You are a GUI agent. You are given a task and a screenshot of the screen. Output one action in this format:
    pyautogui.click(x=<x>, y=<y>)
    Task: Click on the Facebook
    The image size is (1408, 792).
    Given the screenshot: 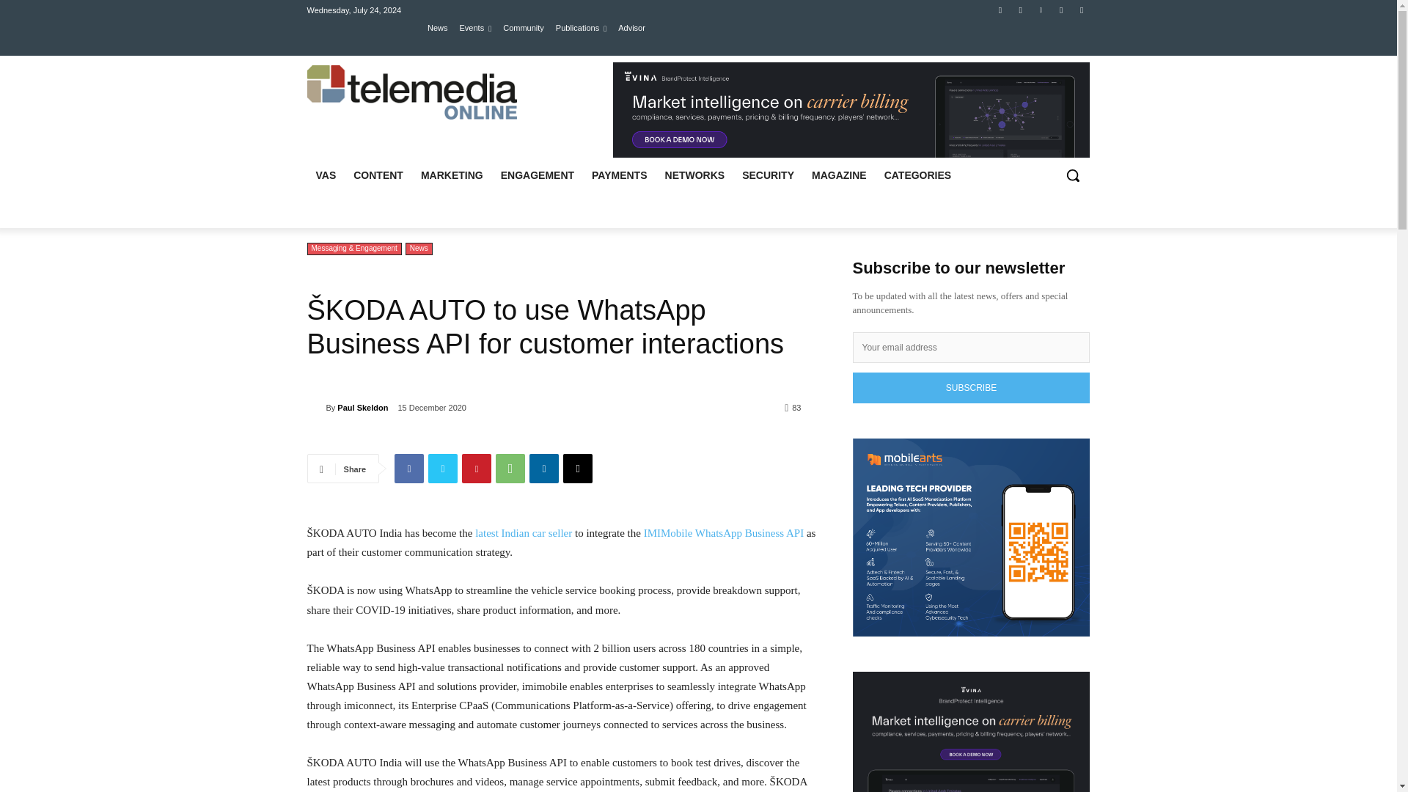 What is the action you would take?
    pyautogui.click(x=1000, y=10)
    